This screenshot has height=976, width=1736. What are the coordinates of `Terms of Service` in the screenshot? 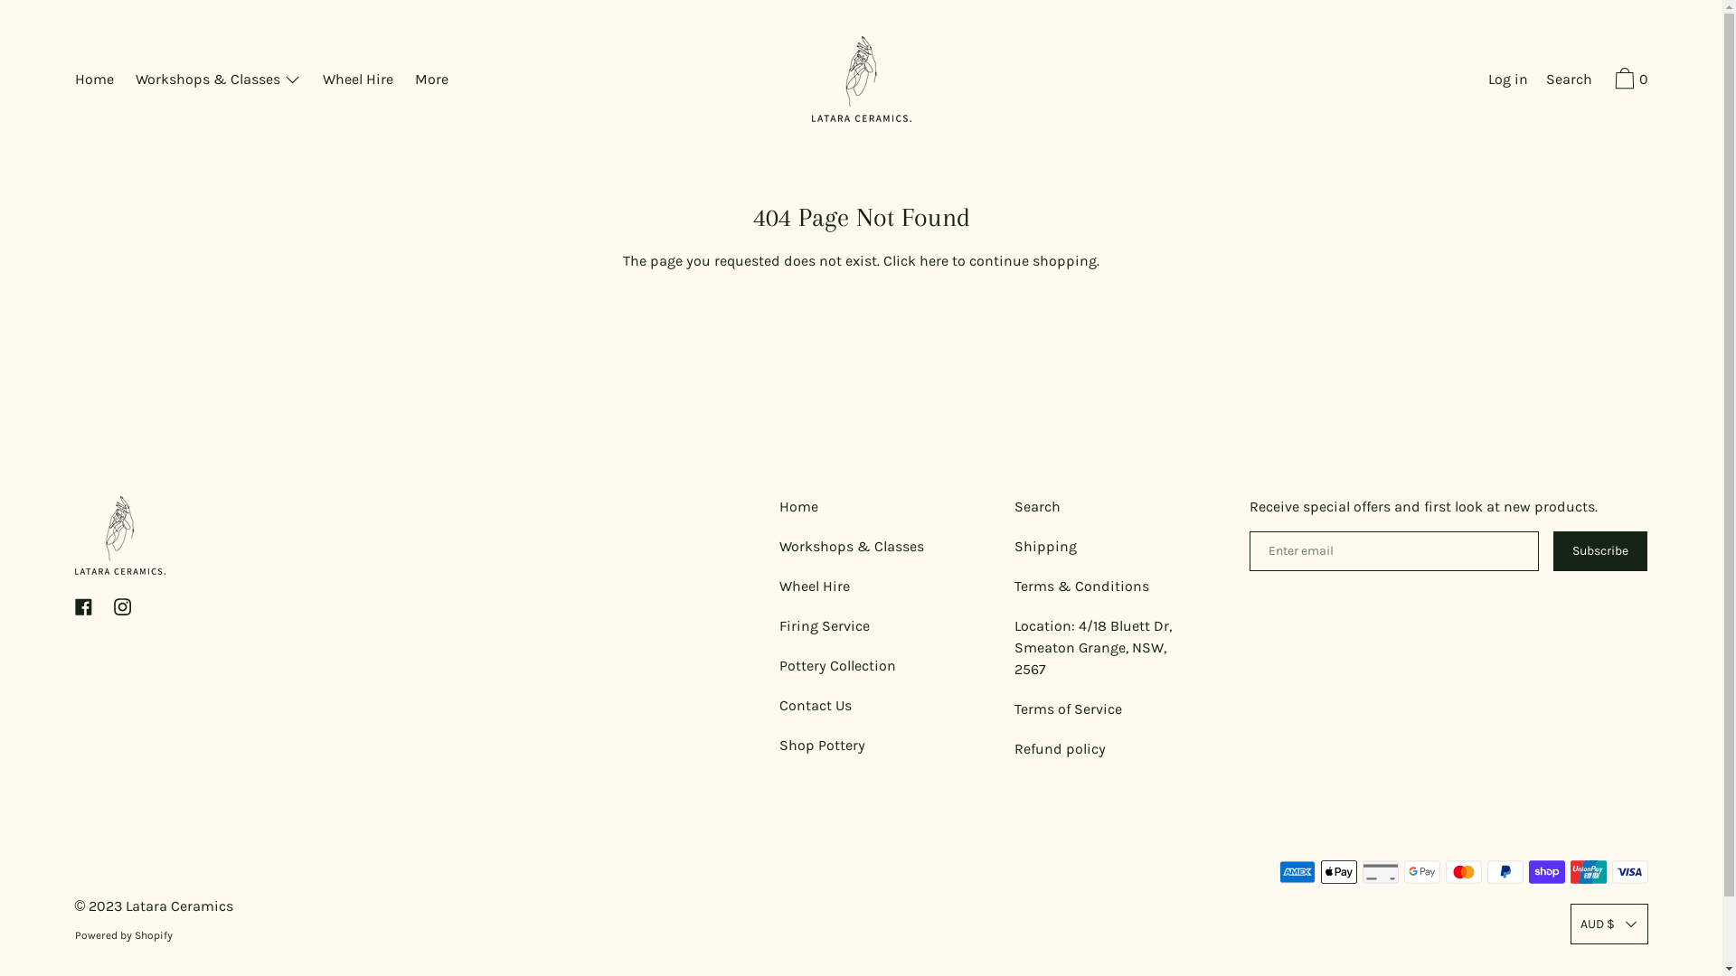 It's located at (1069, 709).